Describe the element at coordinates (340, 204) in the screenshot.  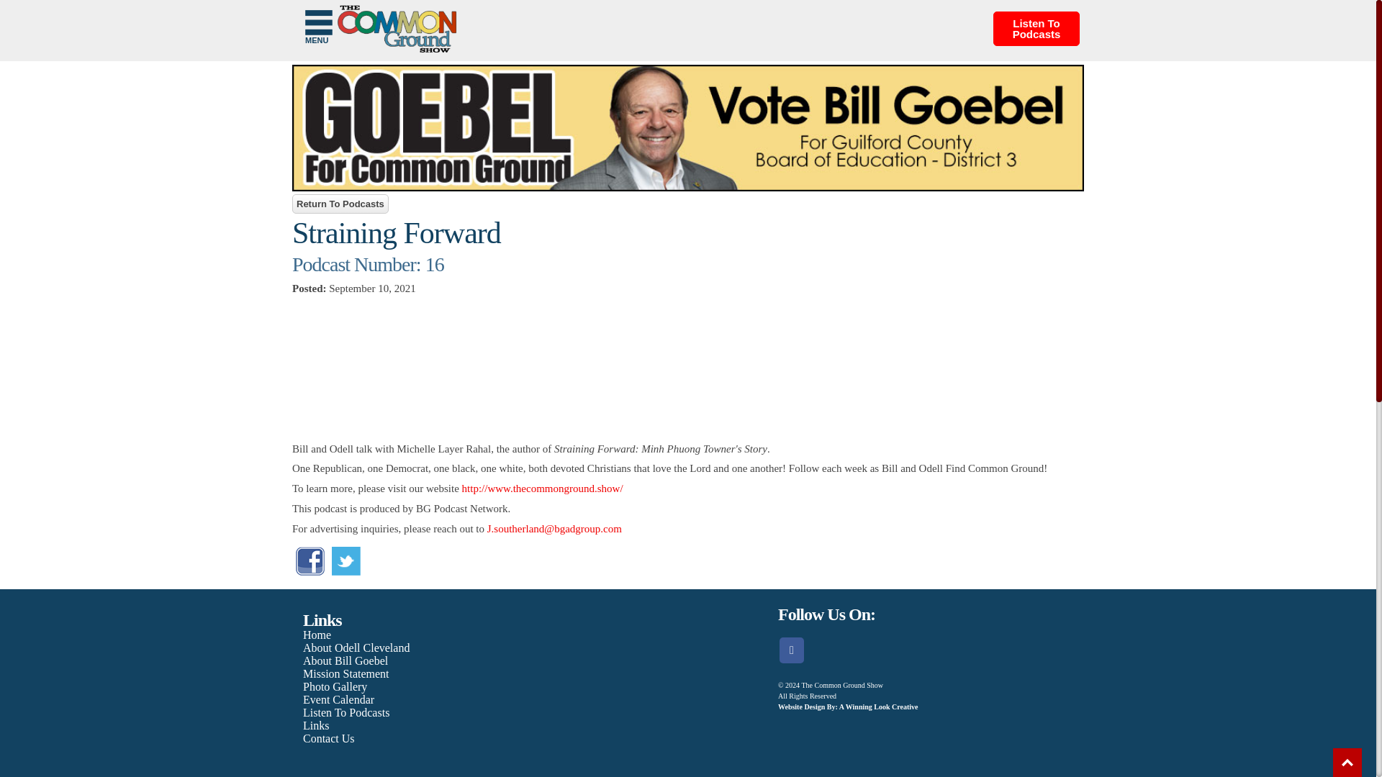
I see `Return To Podcasts` at that location.